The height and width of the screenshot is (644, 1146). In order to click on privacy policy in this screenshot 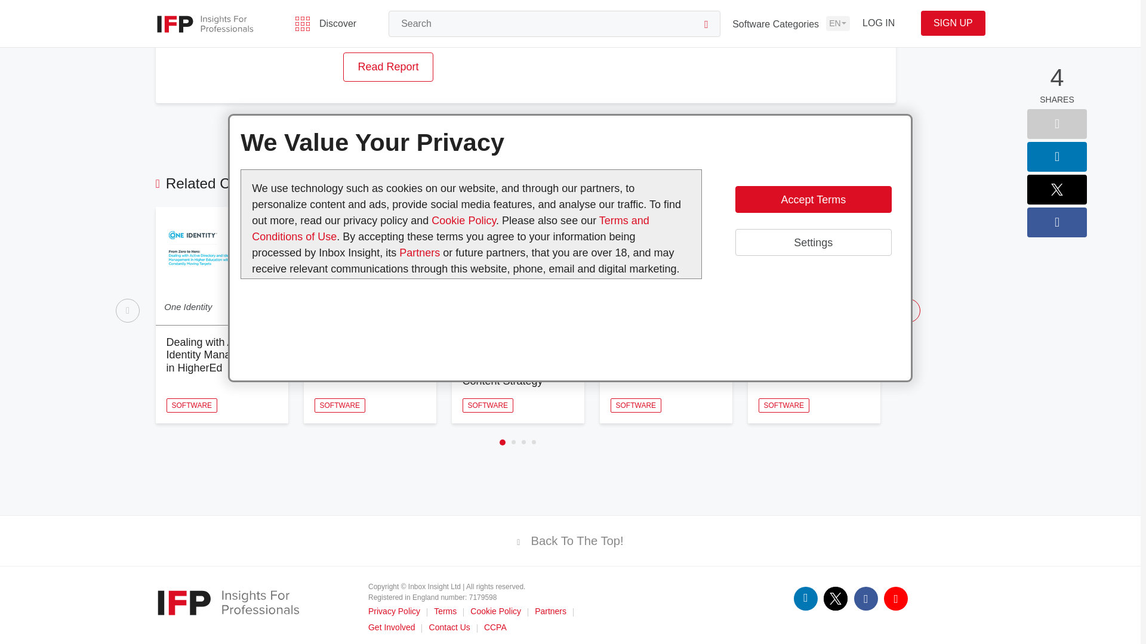, I will do `click(463, 5)`.